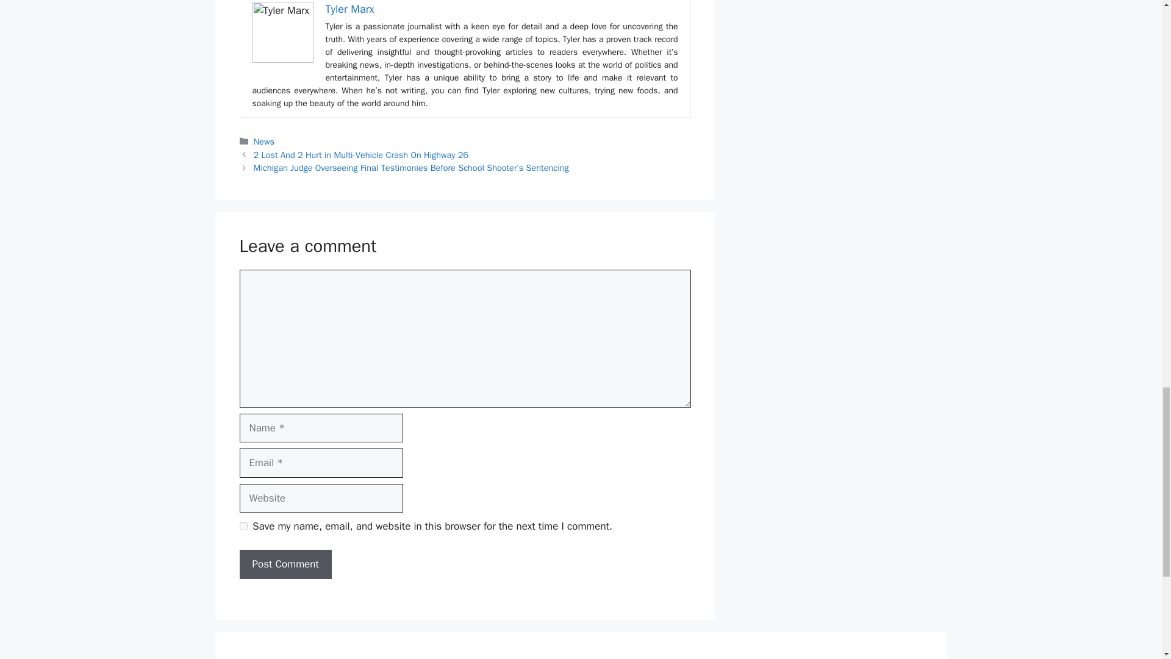 Image resolution: width=1171 pixels, height=659 pixels. What do you see at coordinates (499, 658) in the screenshot?
I see `Fact Policy` at bounding box center [499, 658].